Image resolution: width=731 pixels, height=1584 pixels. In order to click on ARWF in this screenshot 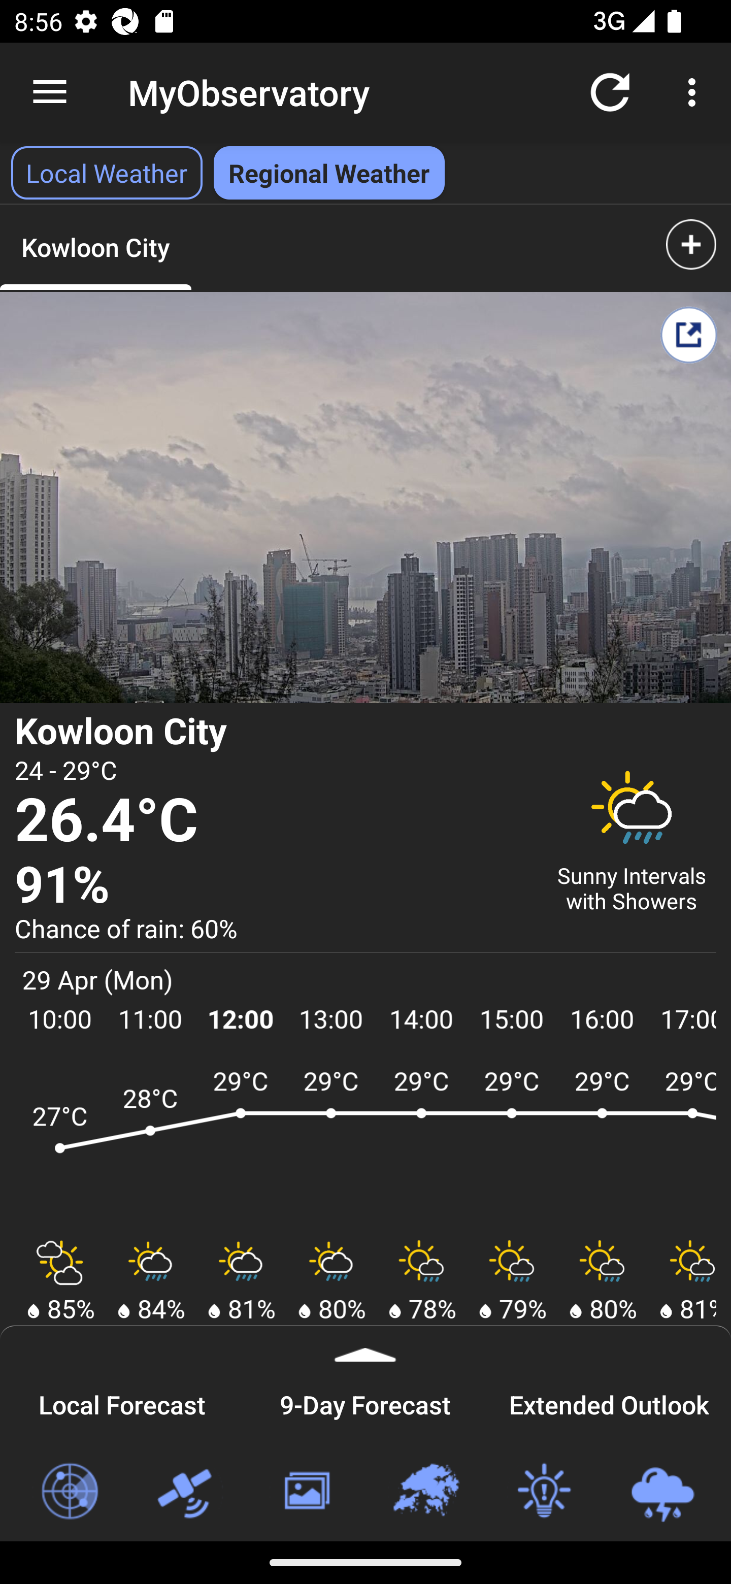, I will do `click(365, 1146)`.